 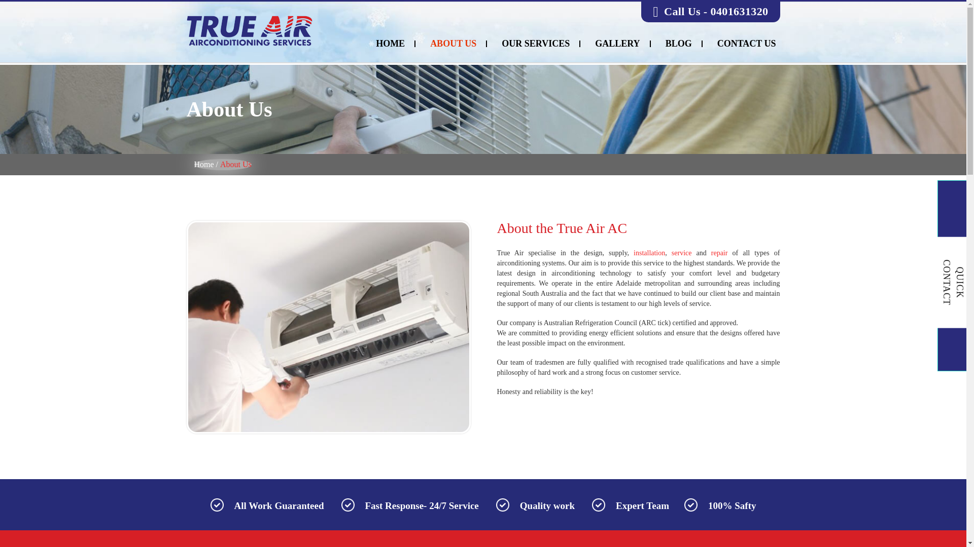 What do you see at coordinates (719, 253) in the screenshot?
I see `repair` at bounding box center [719, 253].